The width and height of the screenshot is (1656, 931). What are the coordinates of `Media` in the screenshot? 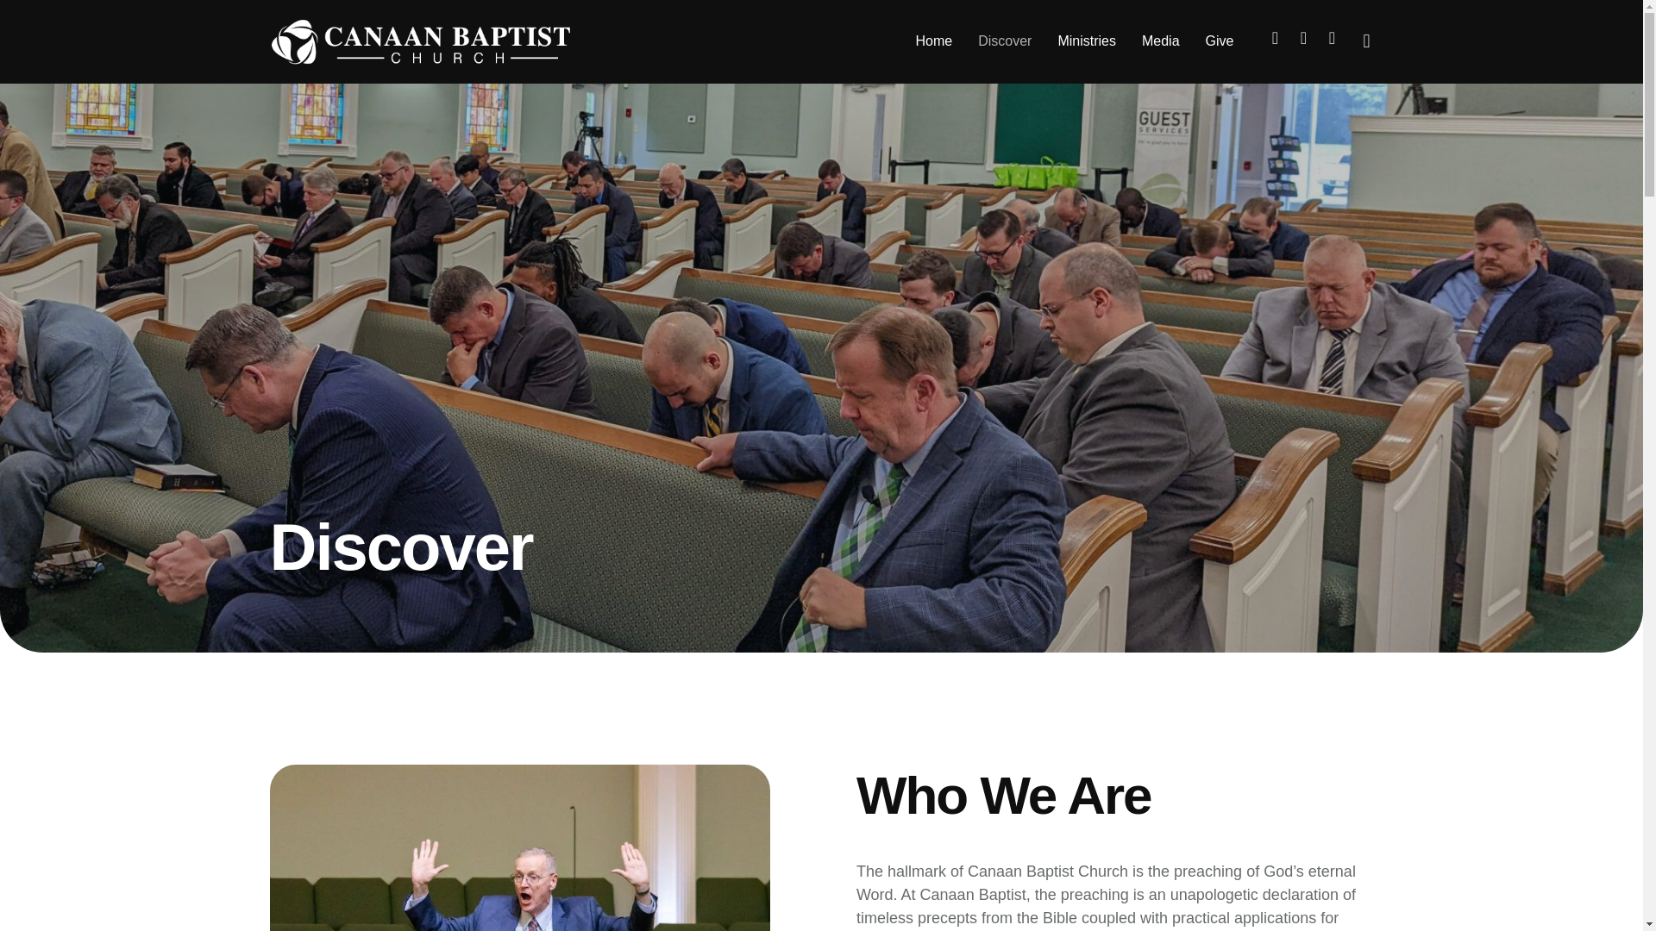 It's located at (1161, 41).